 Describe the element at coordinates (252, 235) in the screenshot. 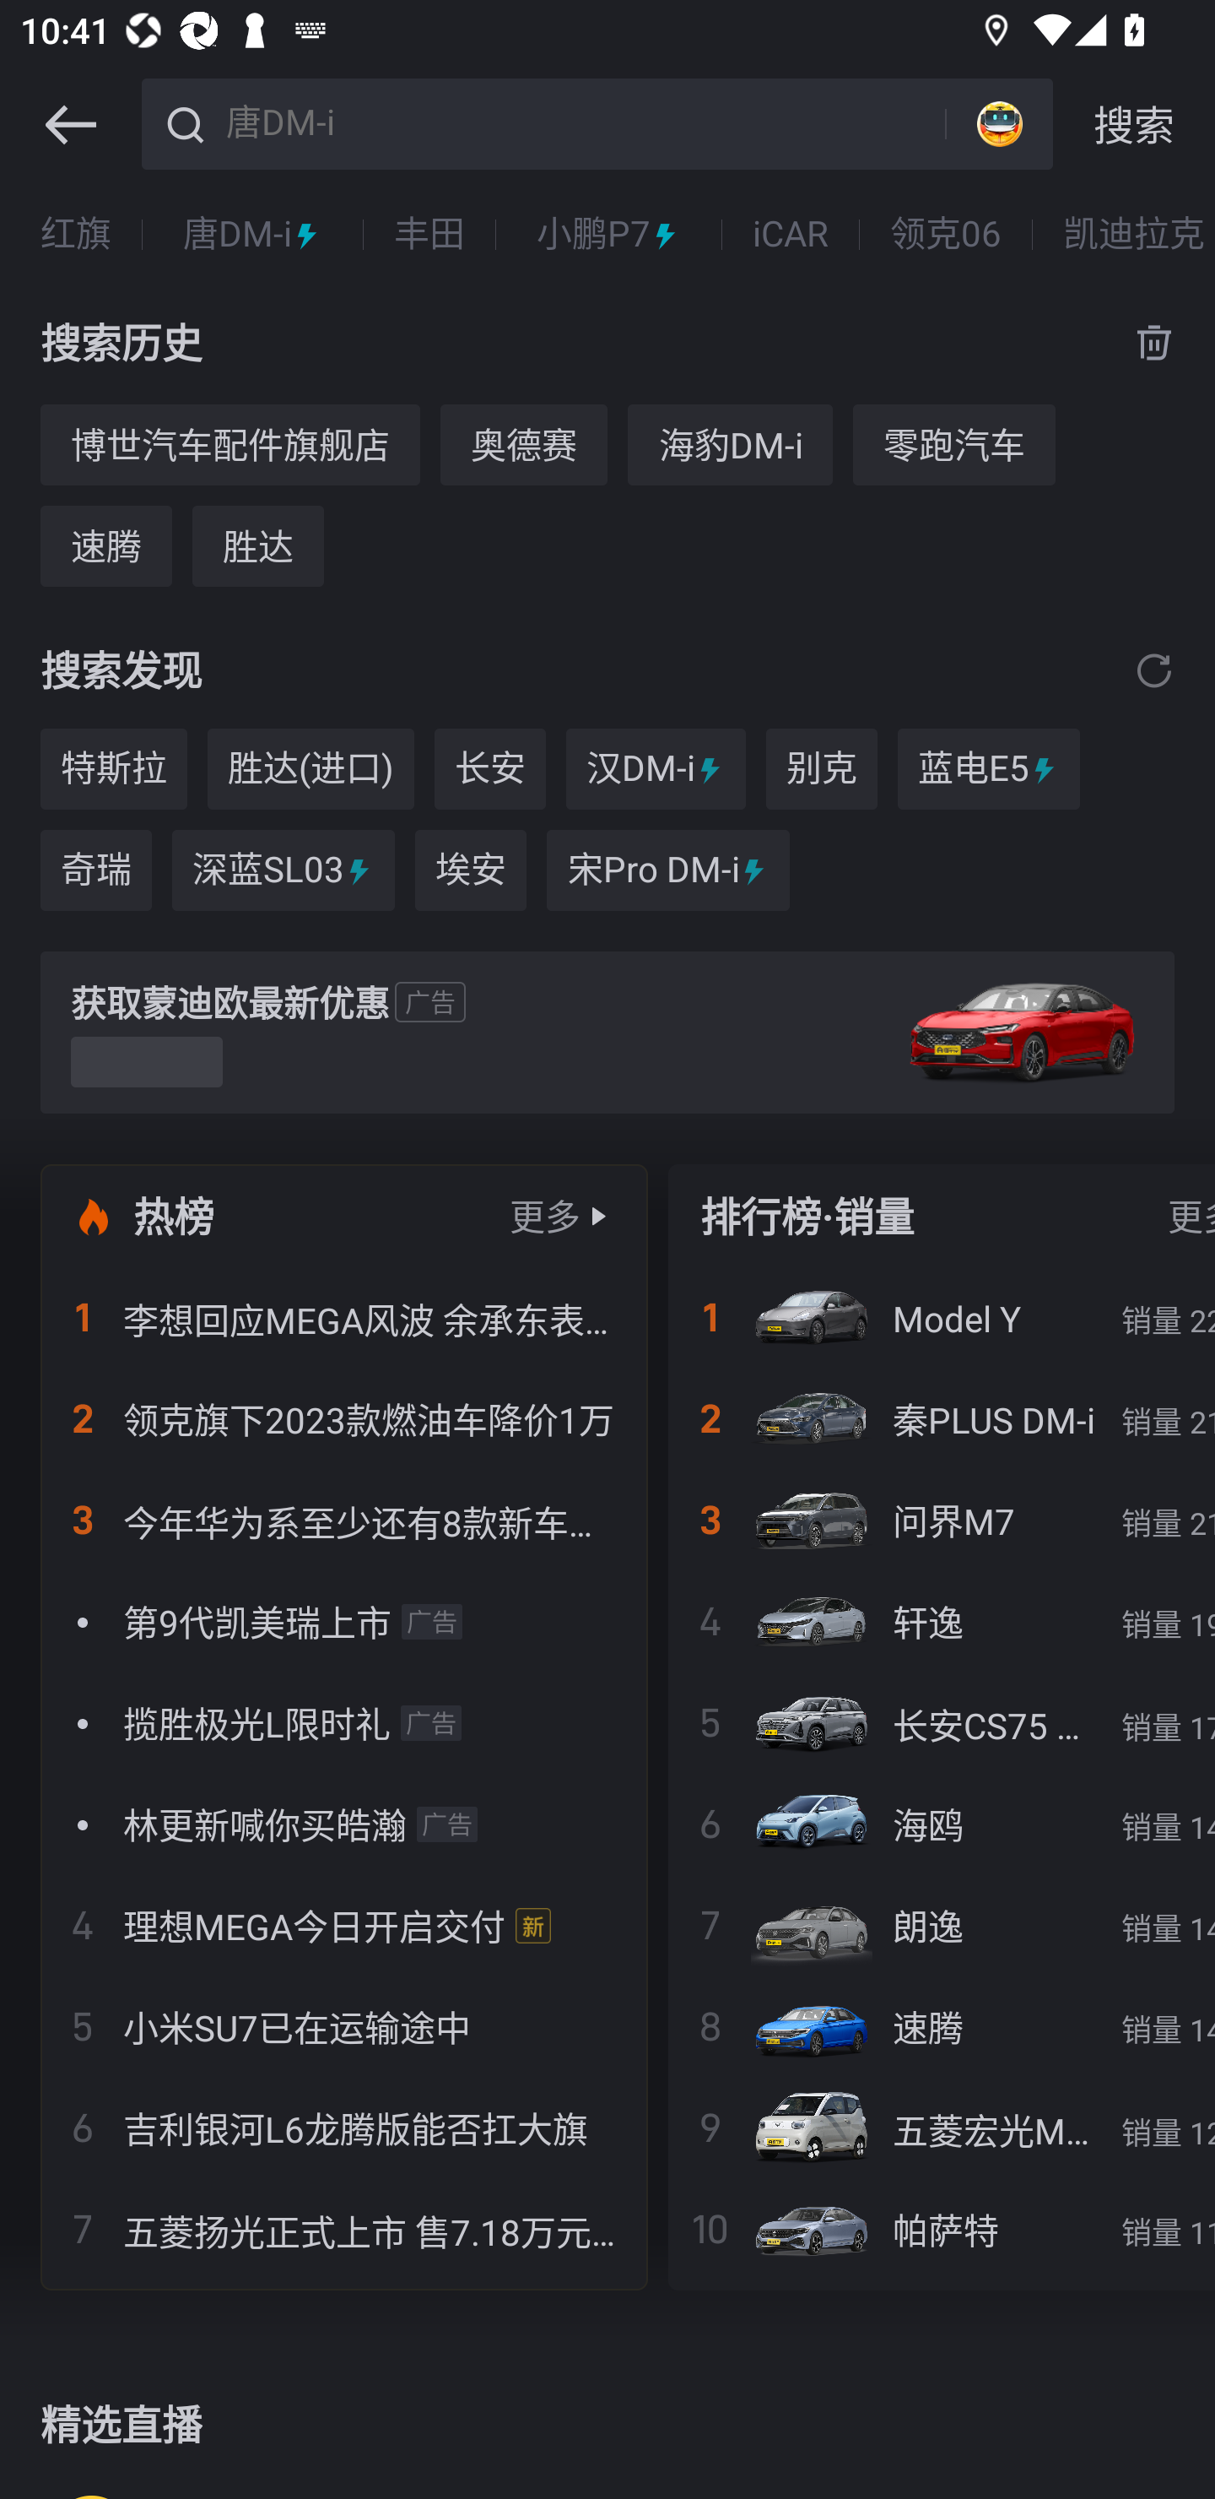

I see `唐DM-i` at that location.